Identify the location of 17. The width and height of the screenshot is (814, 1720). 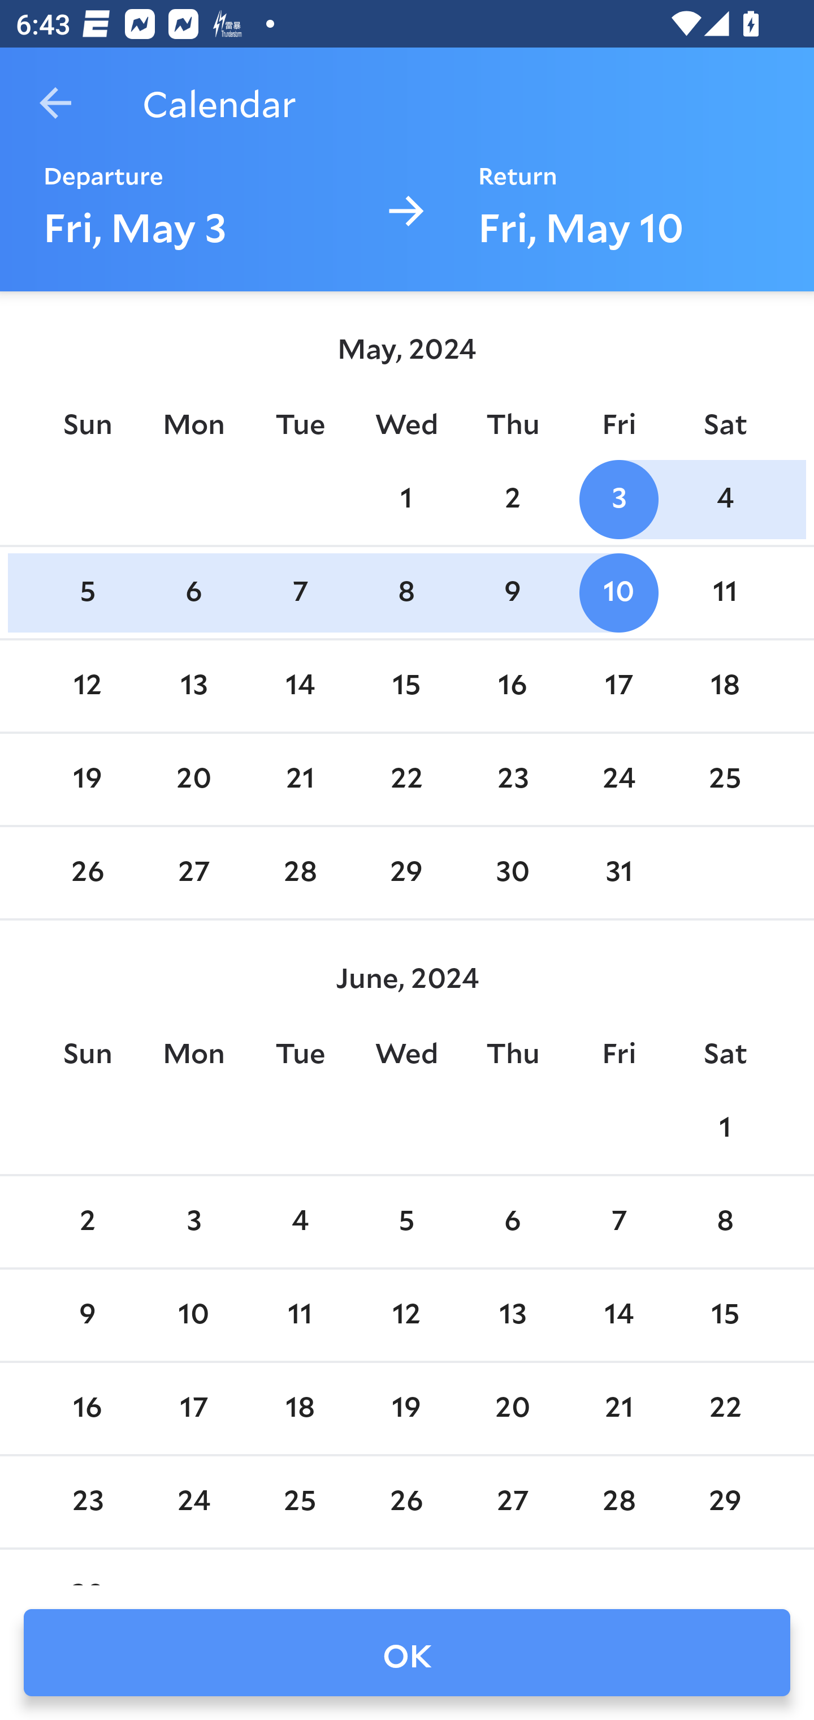
(194, 1408).